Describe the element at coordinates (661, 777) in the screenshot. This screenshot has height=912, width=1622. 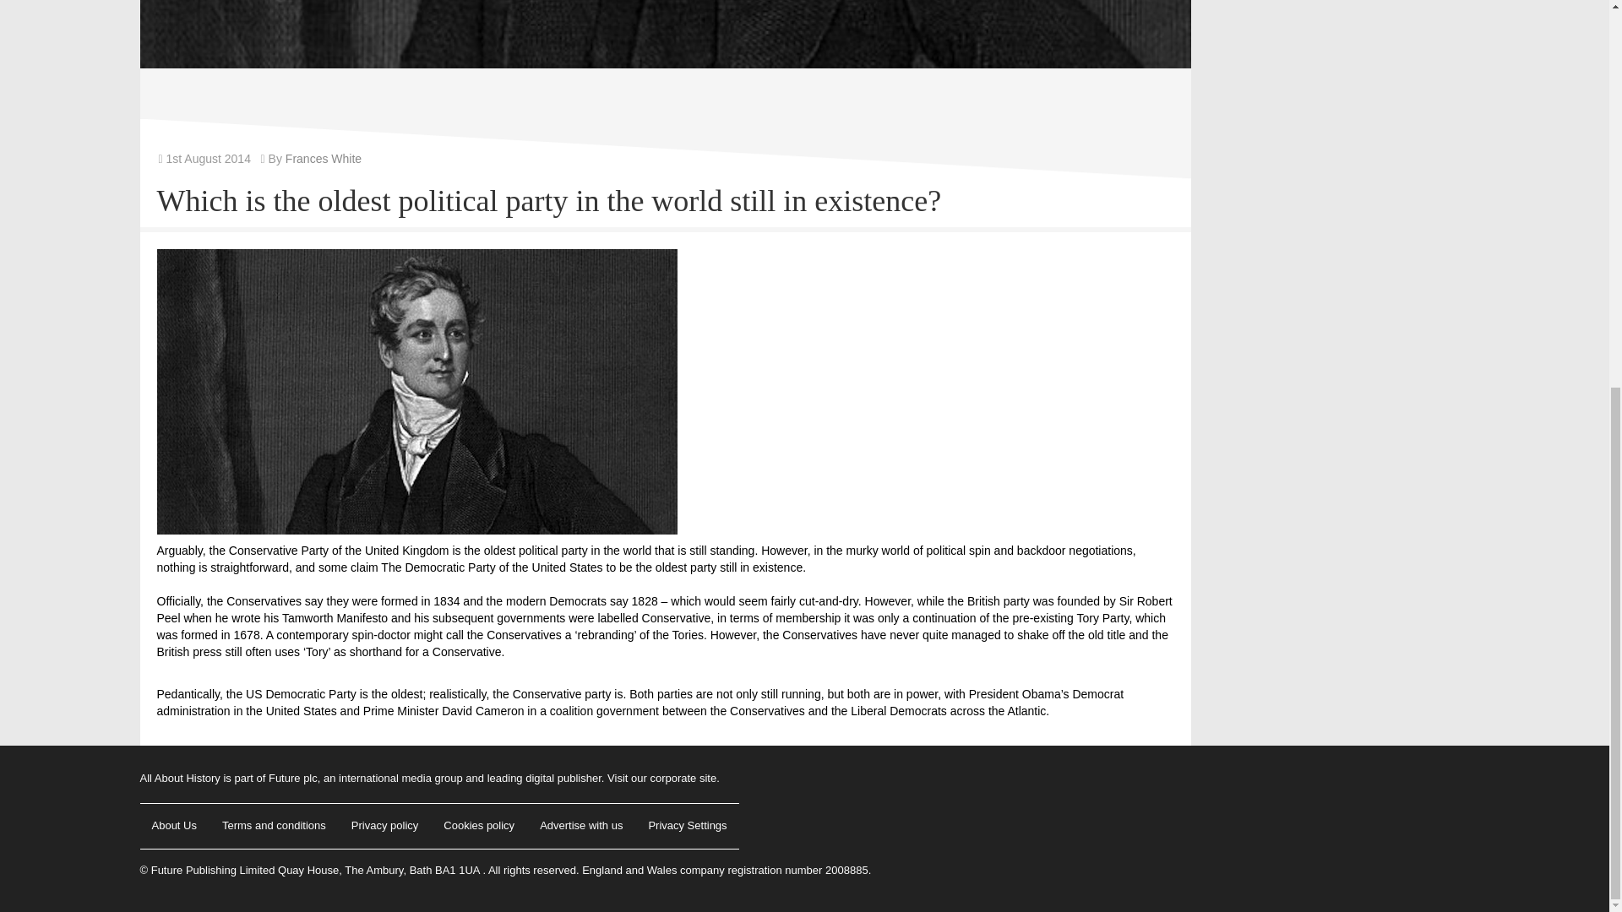
I see `Visit our corporate site` at that location.